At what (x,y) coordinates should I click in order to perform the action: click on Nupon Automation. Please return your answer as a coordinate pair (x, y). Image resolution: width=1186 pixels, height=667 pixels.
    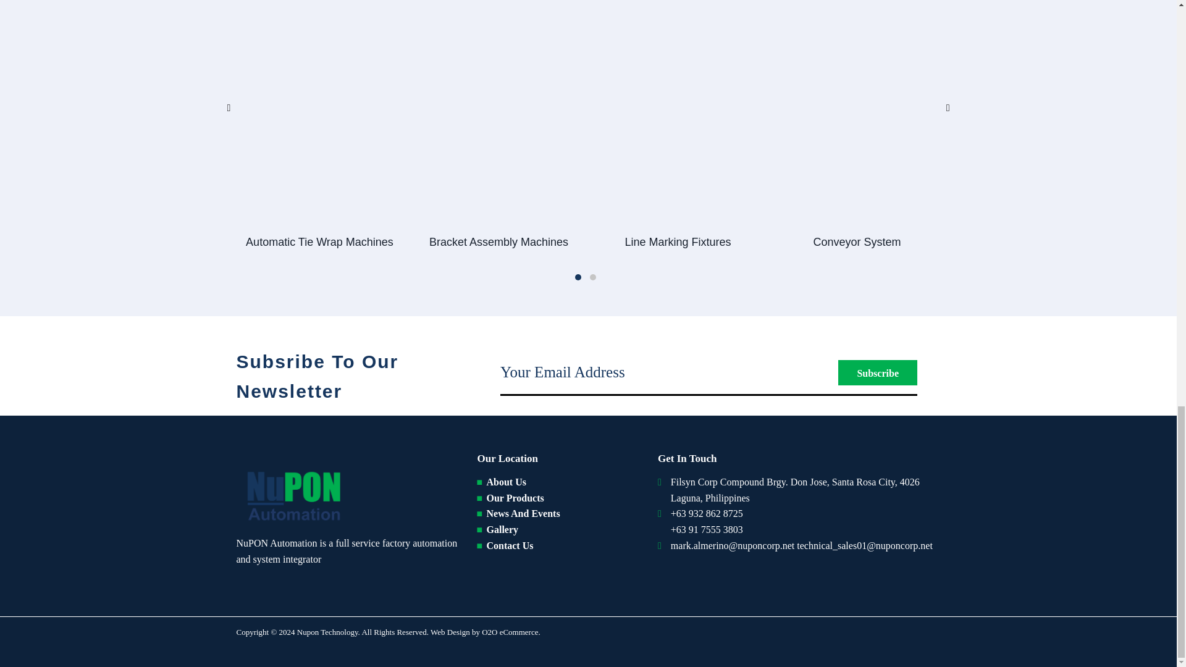
    Looking at the image, I should click on (292, 494).